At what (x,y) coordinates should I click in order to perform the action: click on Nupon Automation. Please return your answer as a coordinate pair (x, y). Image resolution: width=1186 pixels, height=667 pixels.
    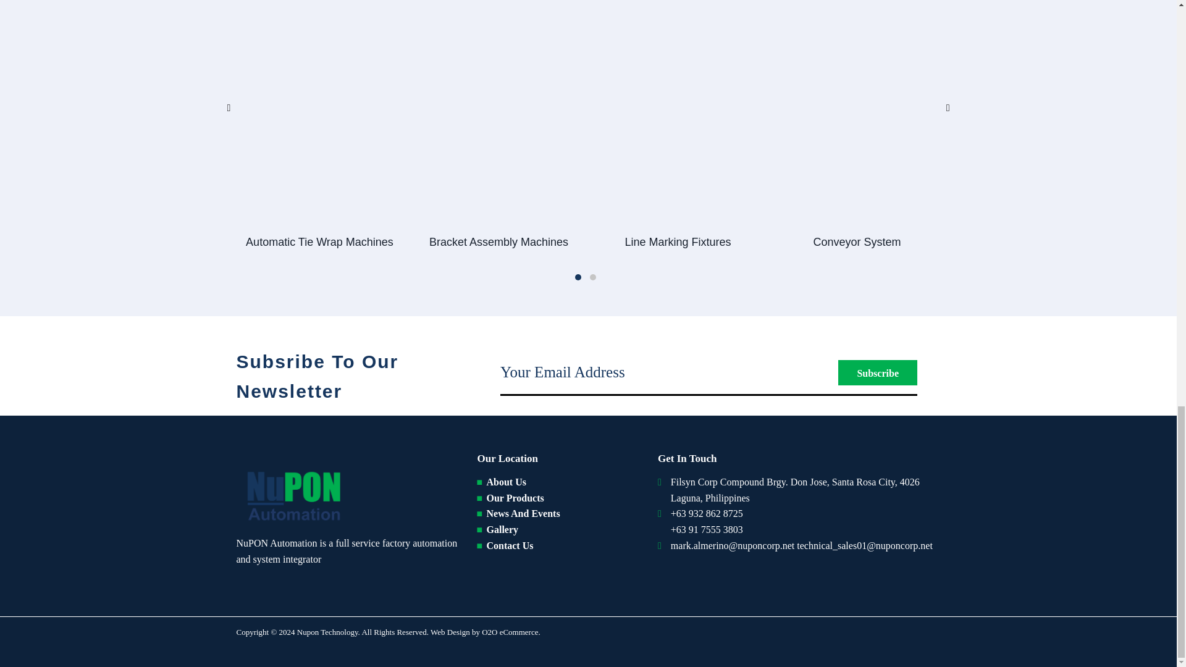
    Looking at the image, I should click on (292, 494).